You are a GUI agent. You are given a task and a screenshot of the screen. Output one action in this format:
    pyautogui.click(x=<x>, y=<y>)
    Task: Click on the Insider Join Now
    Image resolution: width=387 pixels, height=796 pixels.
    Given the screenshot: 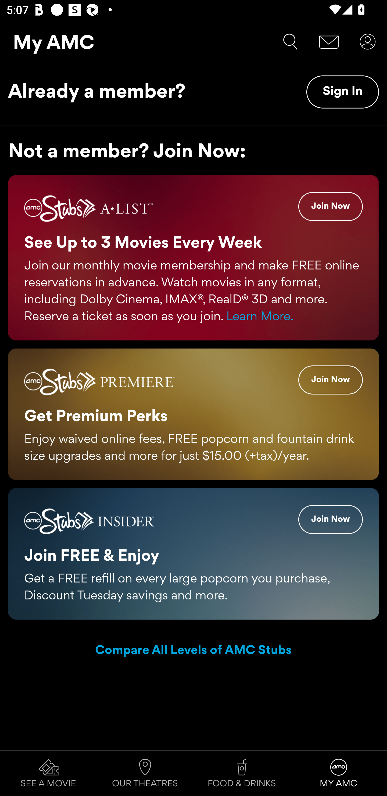 What is the action you would take?
    pyautogui.click(x=331, y=519)
    